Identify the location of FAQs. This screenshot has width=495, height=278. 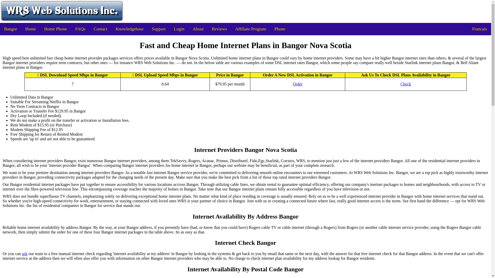
(80, 29).